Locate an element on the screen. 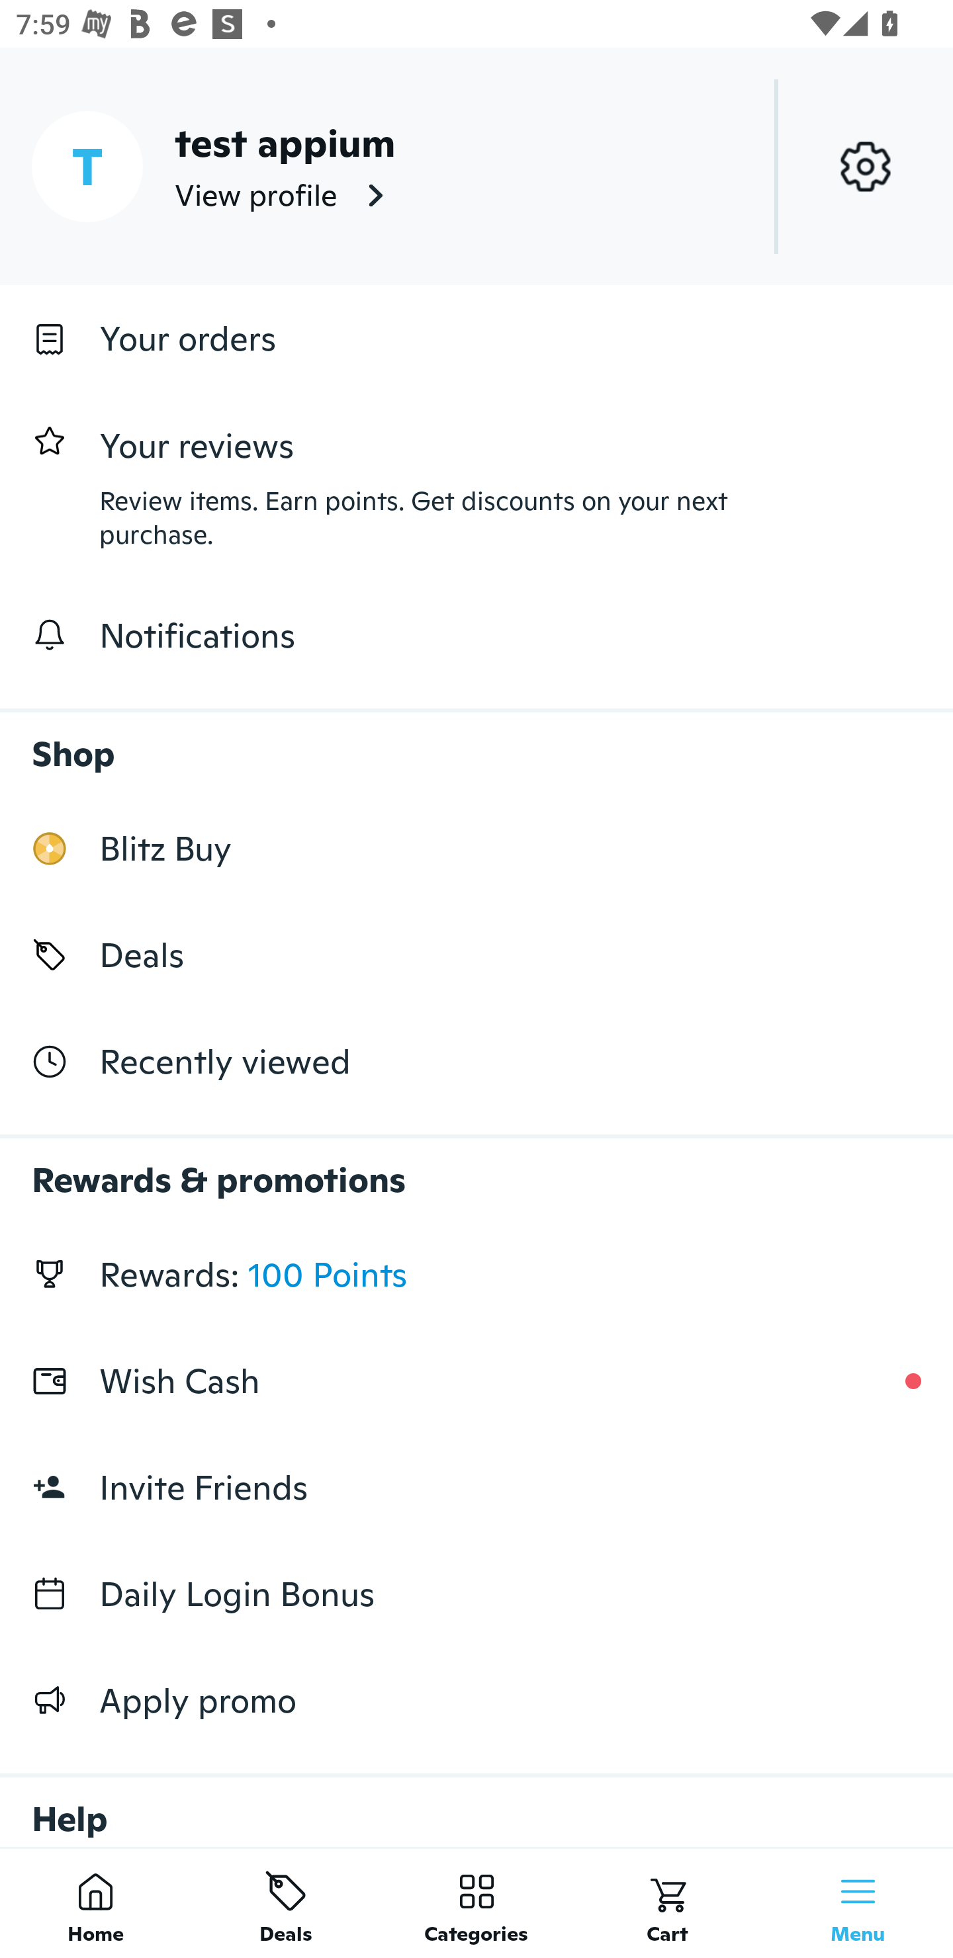 This screenshot has width=953, height=1958. Notifications is located at coordinates (476, 635).